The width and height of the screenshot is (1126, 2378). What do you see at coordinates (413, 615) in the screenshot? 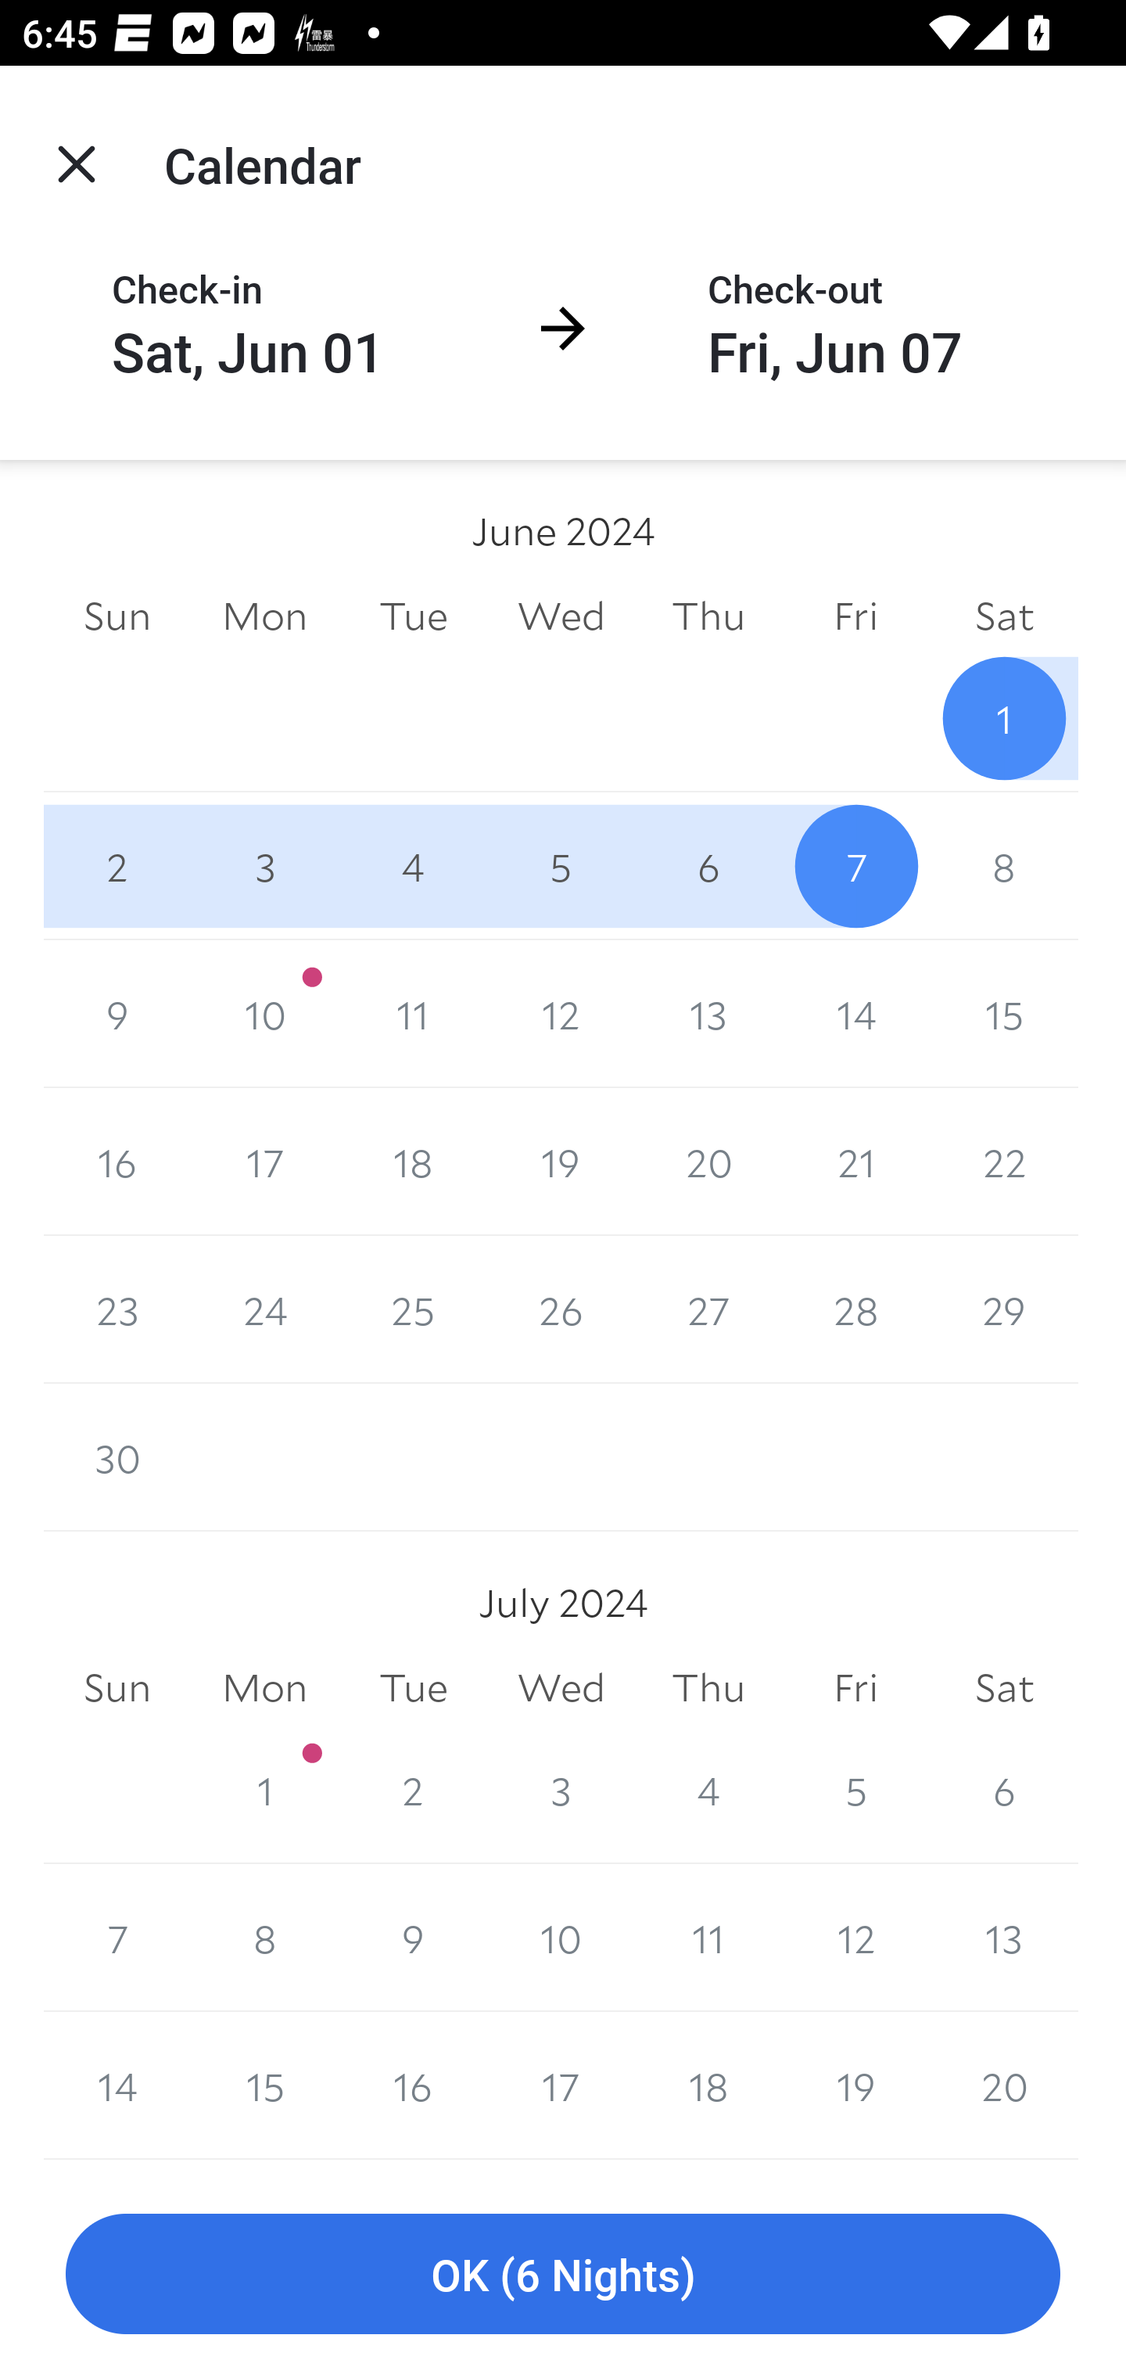
I see `Tue` at bounding box center [413, 615].